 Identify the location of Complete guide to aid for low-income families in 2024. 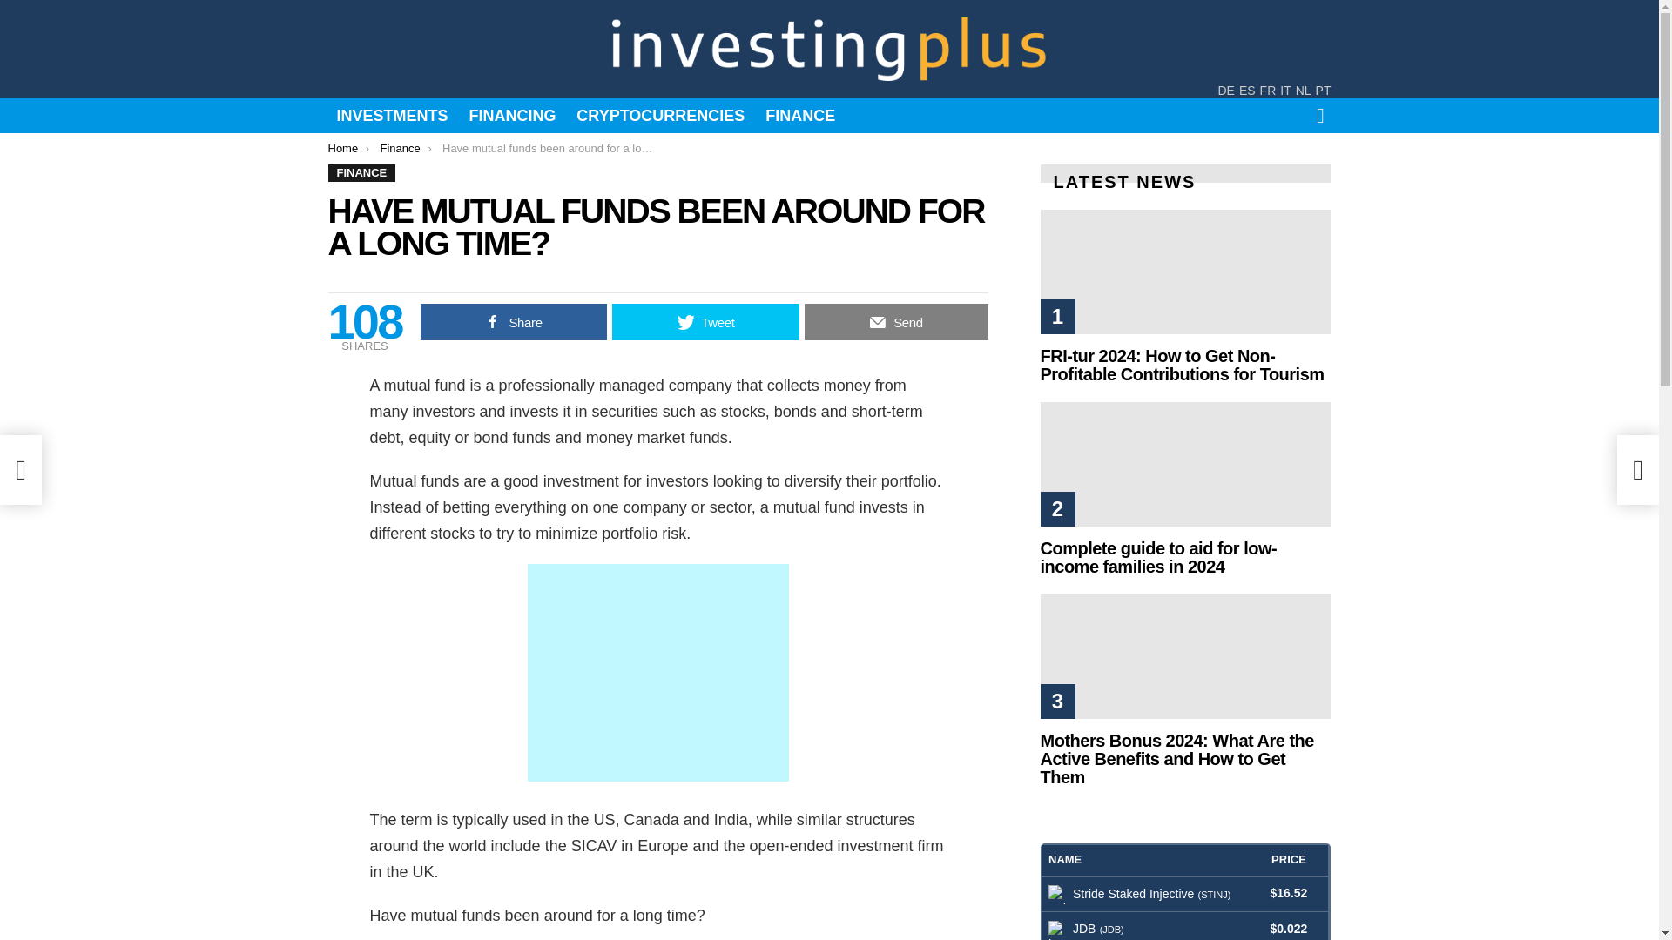
(1158, 557).